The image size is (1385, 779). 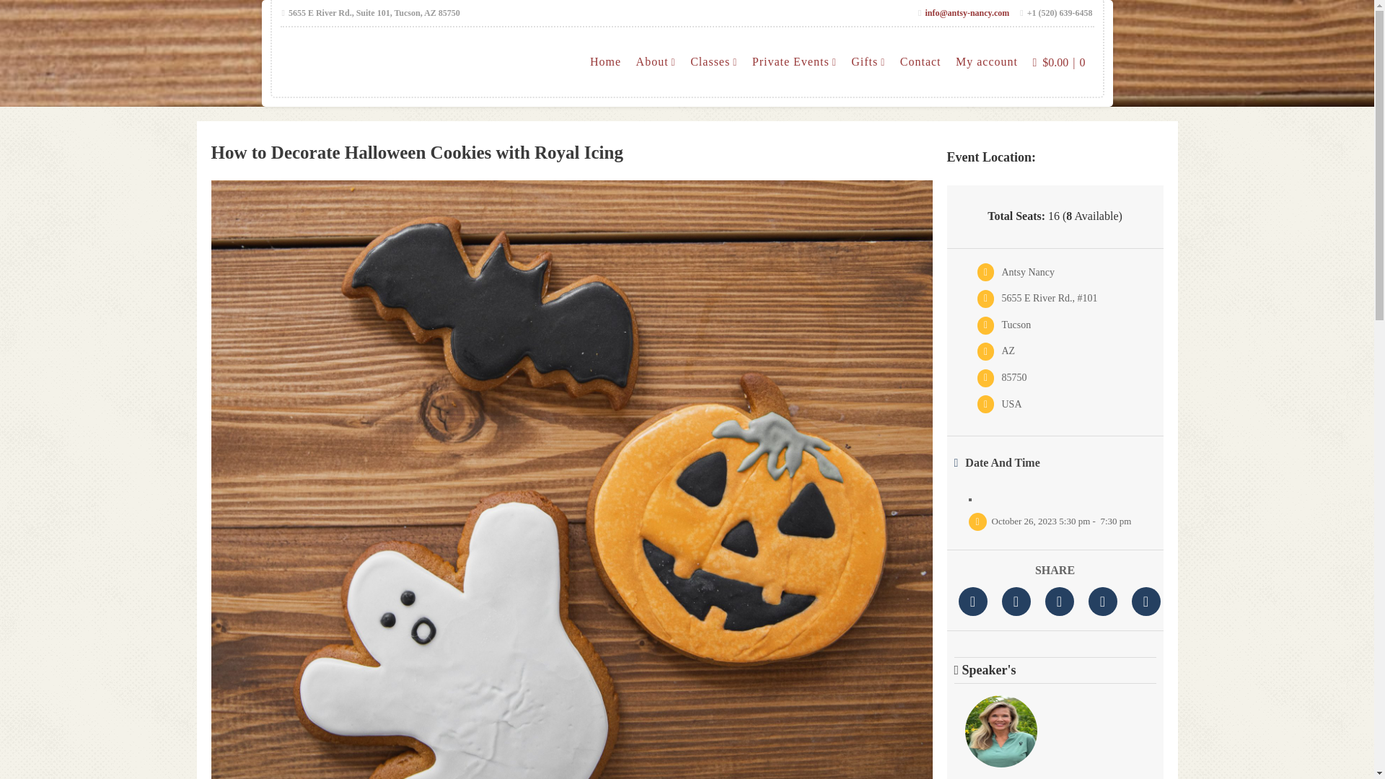 What do you see at coordinates (655, 62) in the screenshot?
I see `About` at bounding box center [655, 62].